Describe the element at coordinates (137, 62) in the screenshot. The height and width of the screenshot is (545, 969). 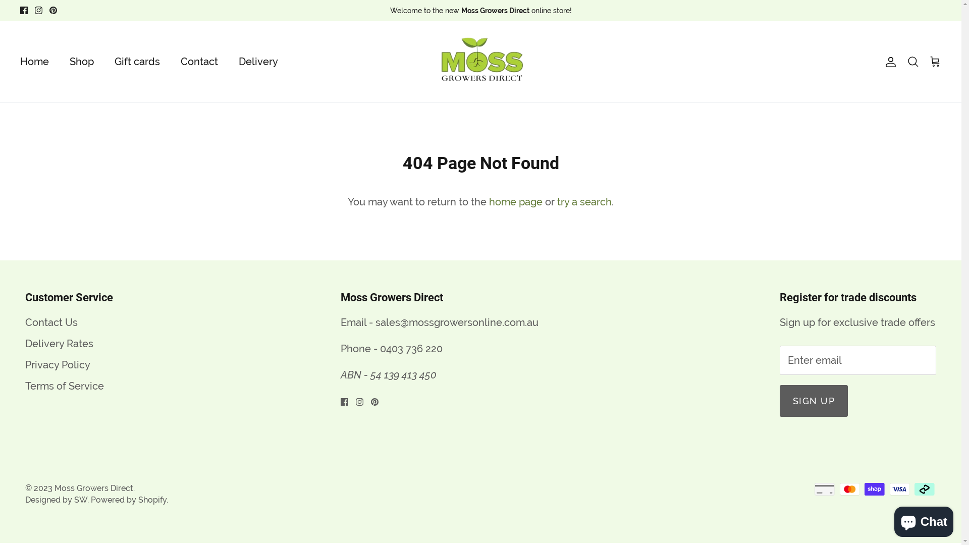
I see `Gift cards` at that location.